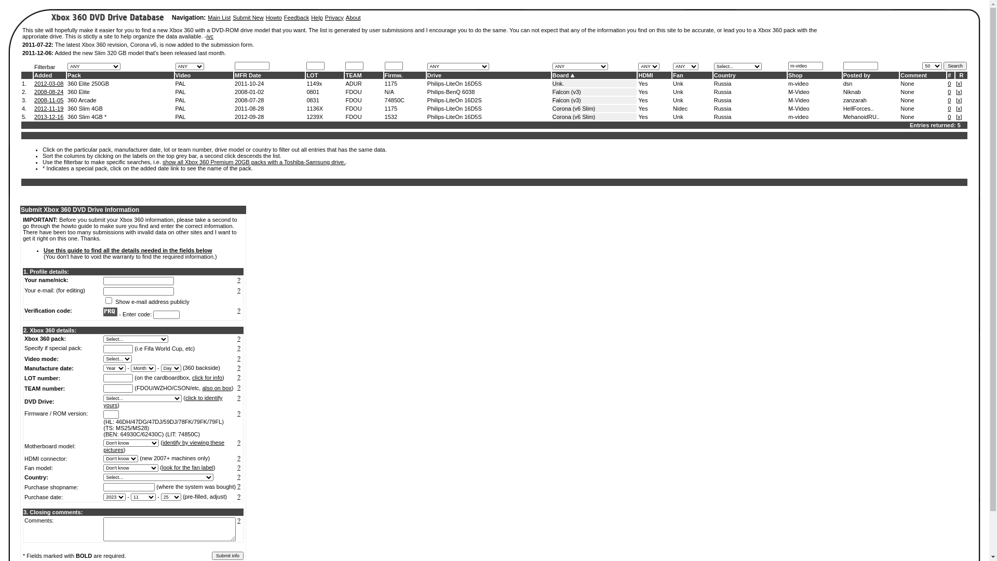 Image resolution: width=997 pixels, height=561 pixels. I want to click on FDOU, so click(353, 117).